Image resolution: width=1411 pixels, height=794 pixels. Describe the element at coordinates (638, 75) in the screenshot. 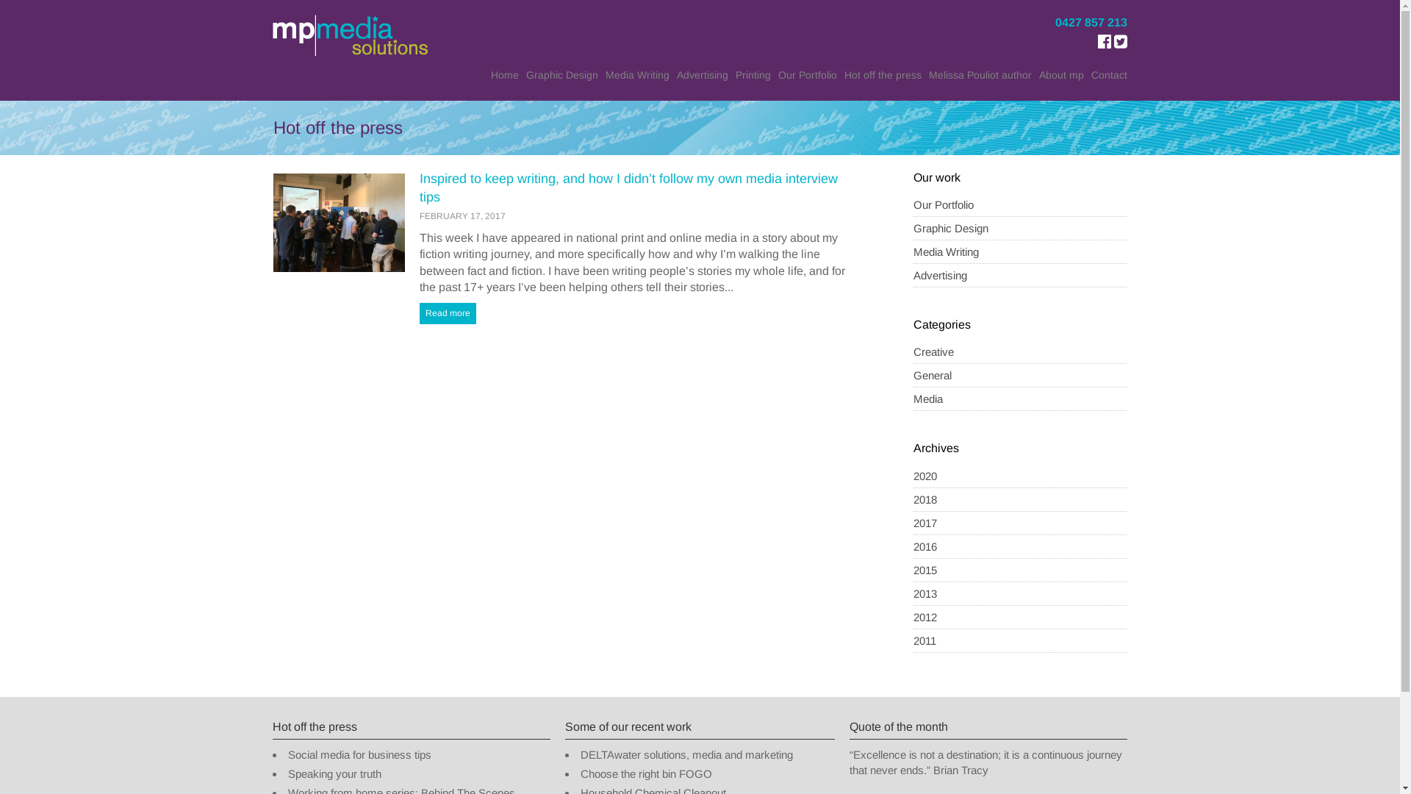

I see `Media Writing` at that location.